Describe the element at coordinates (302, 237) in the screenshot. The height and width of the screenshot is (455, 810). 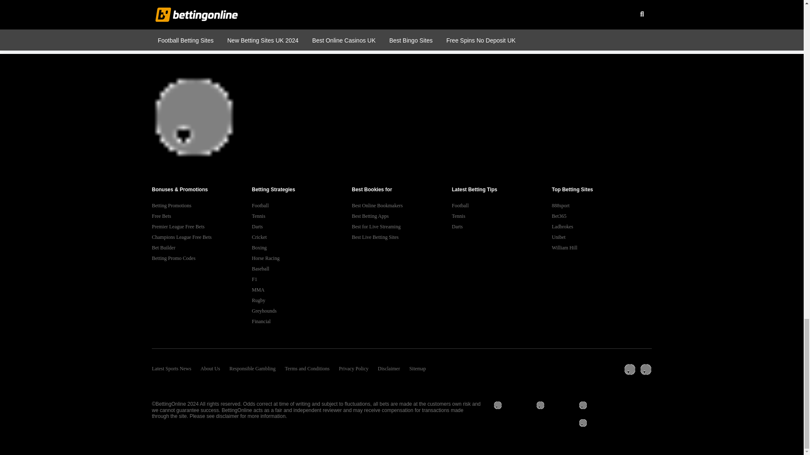
I see `Cricket` at that location.